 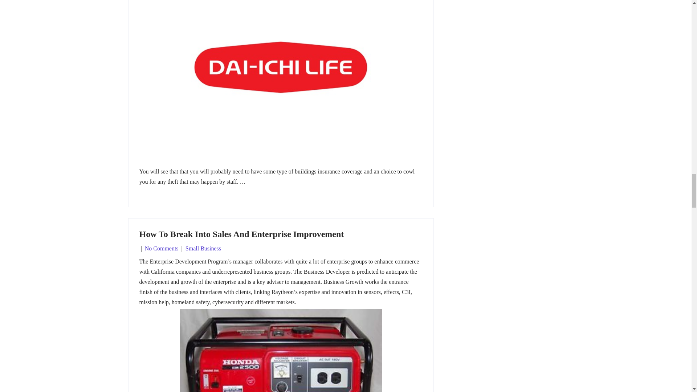 I want to click on How To Break Into Sales And Enterprise Improvement, so click(x=242, y=234).